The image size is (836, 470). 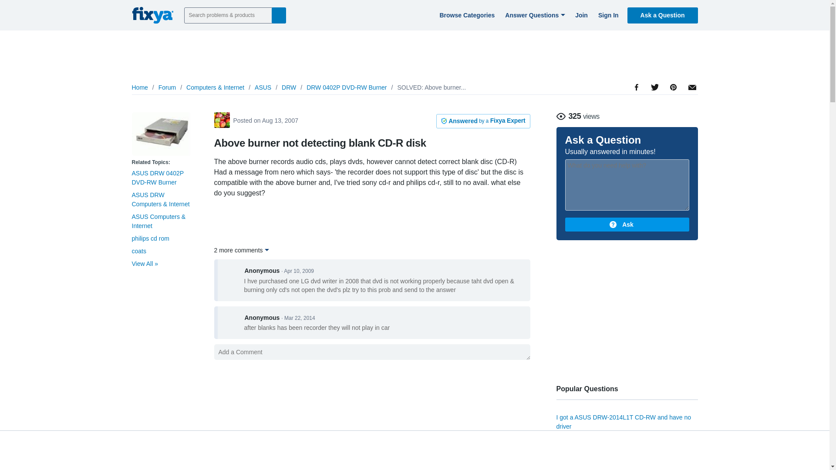 What do you see at coordinates (279, 15) in the screenshot?
I see `Search Fixya` at bounding box center [279, 15].